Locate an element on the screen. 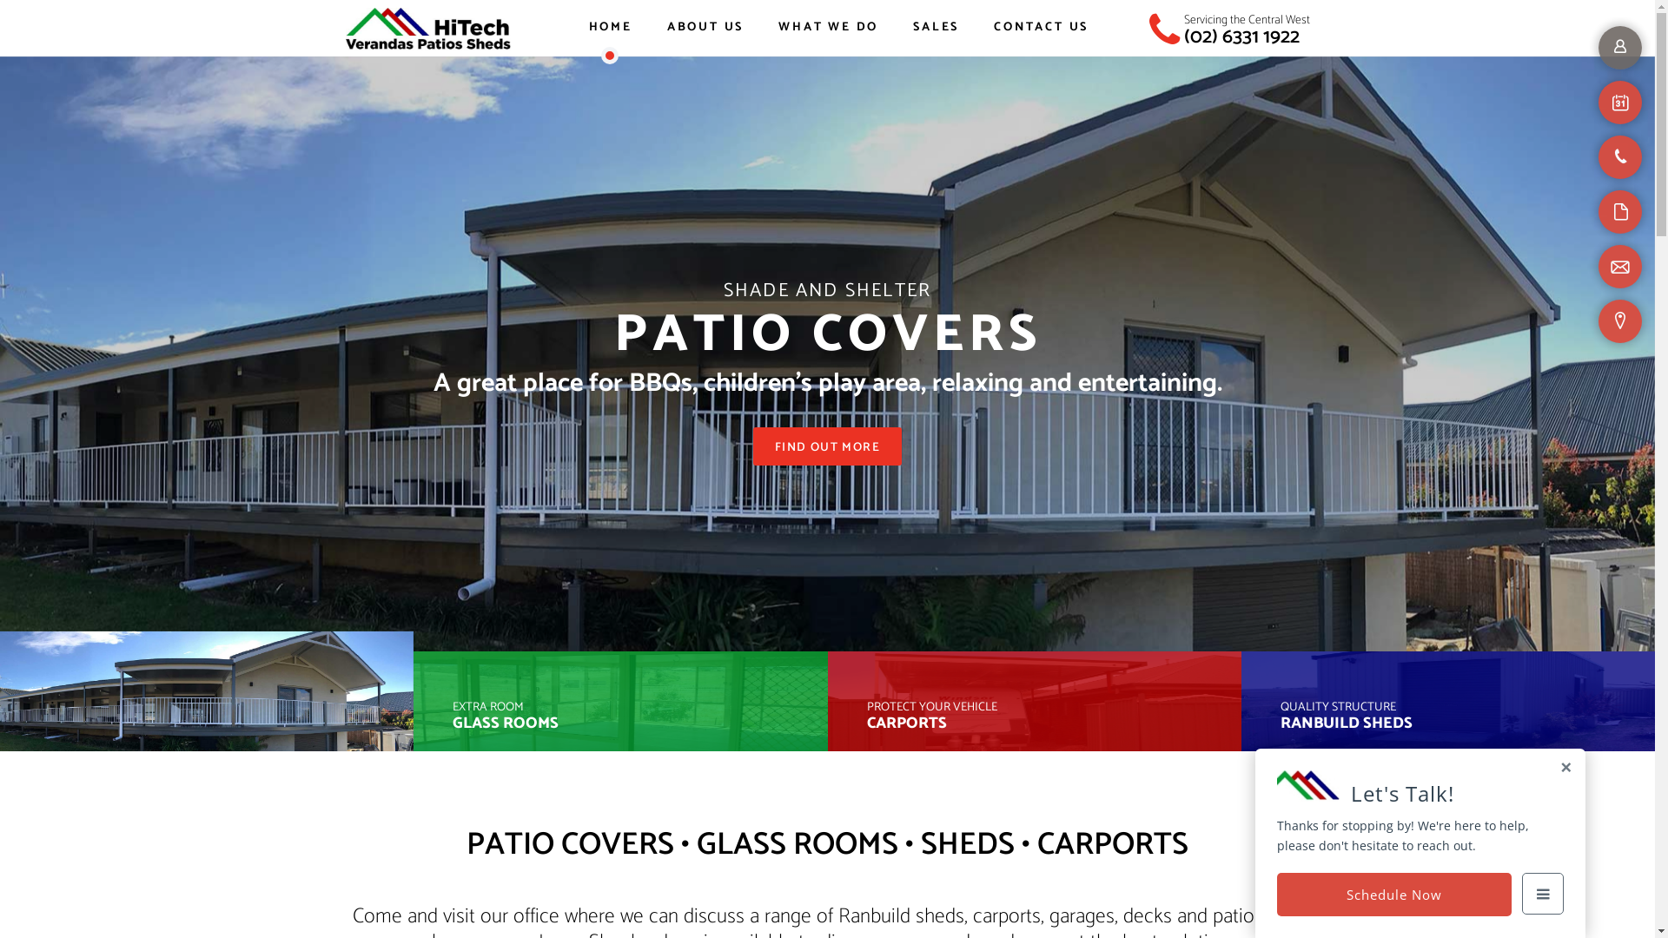  CONTACT US is located at coordinates (1041, 28).